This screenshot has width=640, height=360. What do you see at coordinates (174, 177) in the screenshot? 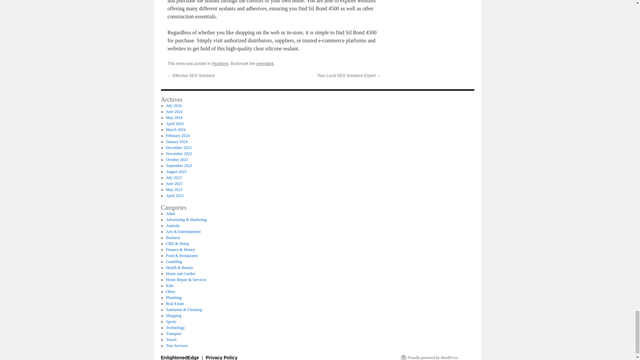
I see `July 2023` at bounding box center [174, 177].